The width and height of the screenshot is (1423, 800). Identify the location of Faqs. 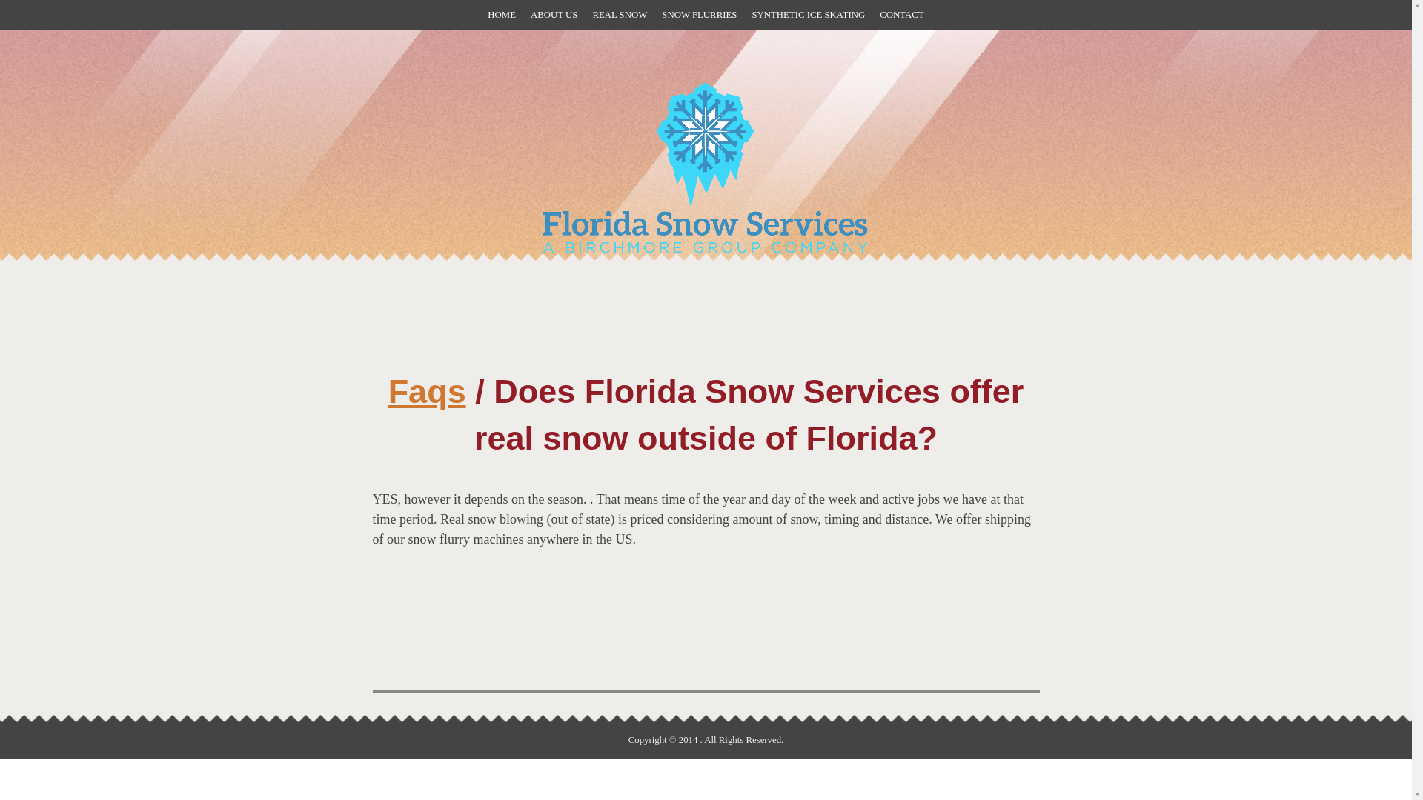
(427, 391).